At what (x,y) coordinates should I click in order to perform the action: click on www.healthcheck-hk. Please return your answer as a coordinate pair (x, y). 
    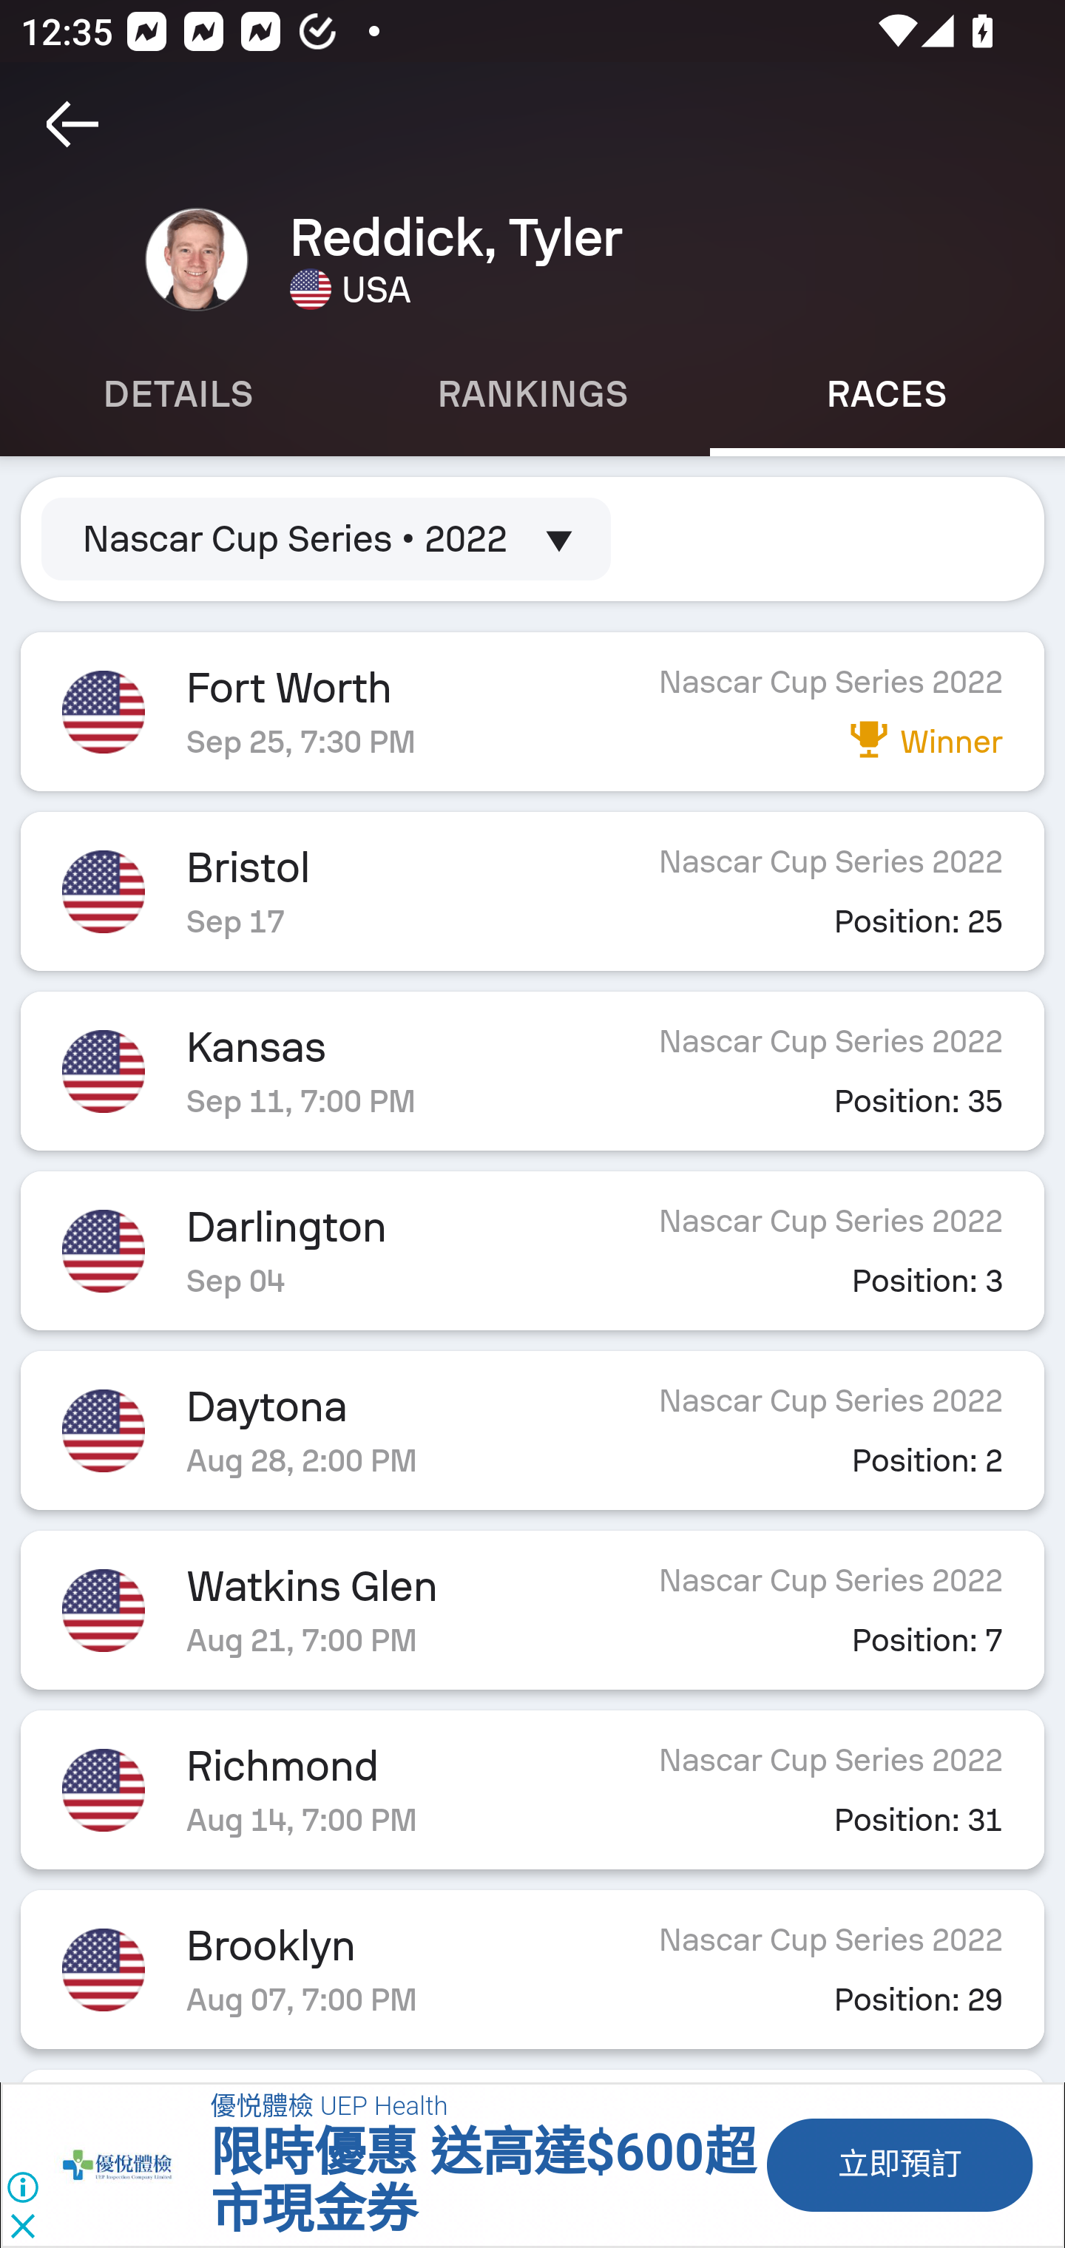
    Looking at the image, I should click on (132, 2164).